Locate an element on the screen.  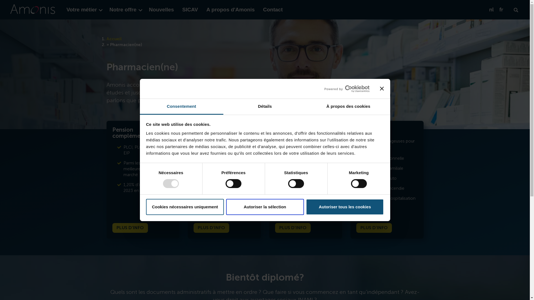
Contact is located at coordinates (273, 10).